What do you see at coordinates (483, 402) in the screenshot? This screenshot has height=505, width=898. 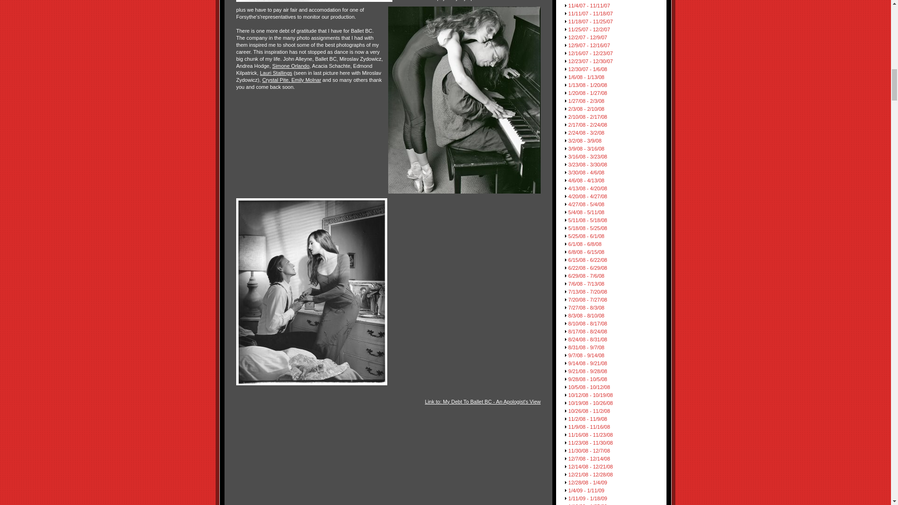 I see `permanent link` at bounding box center [483, 402].